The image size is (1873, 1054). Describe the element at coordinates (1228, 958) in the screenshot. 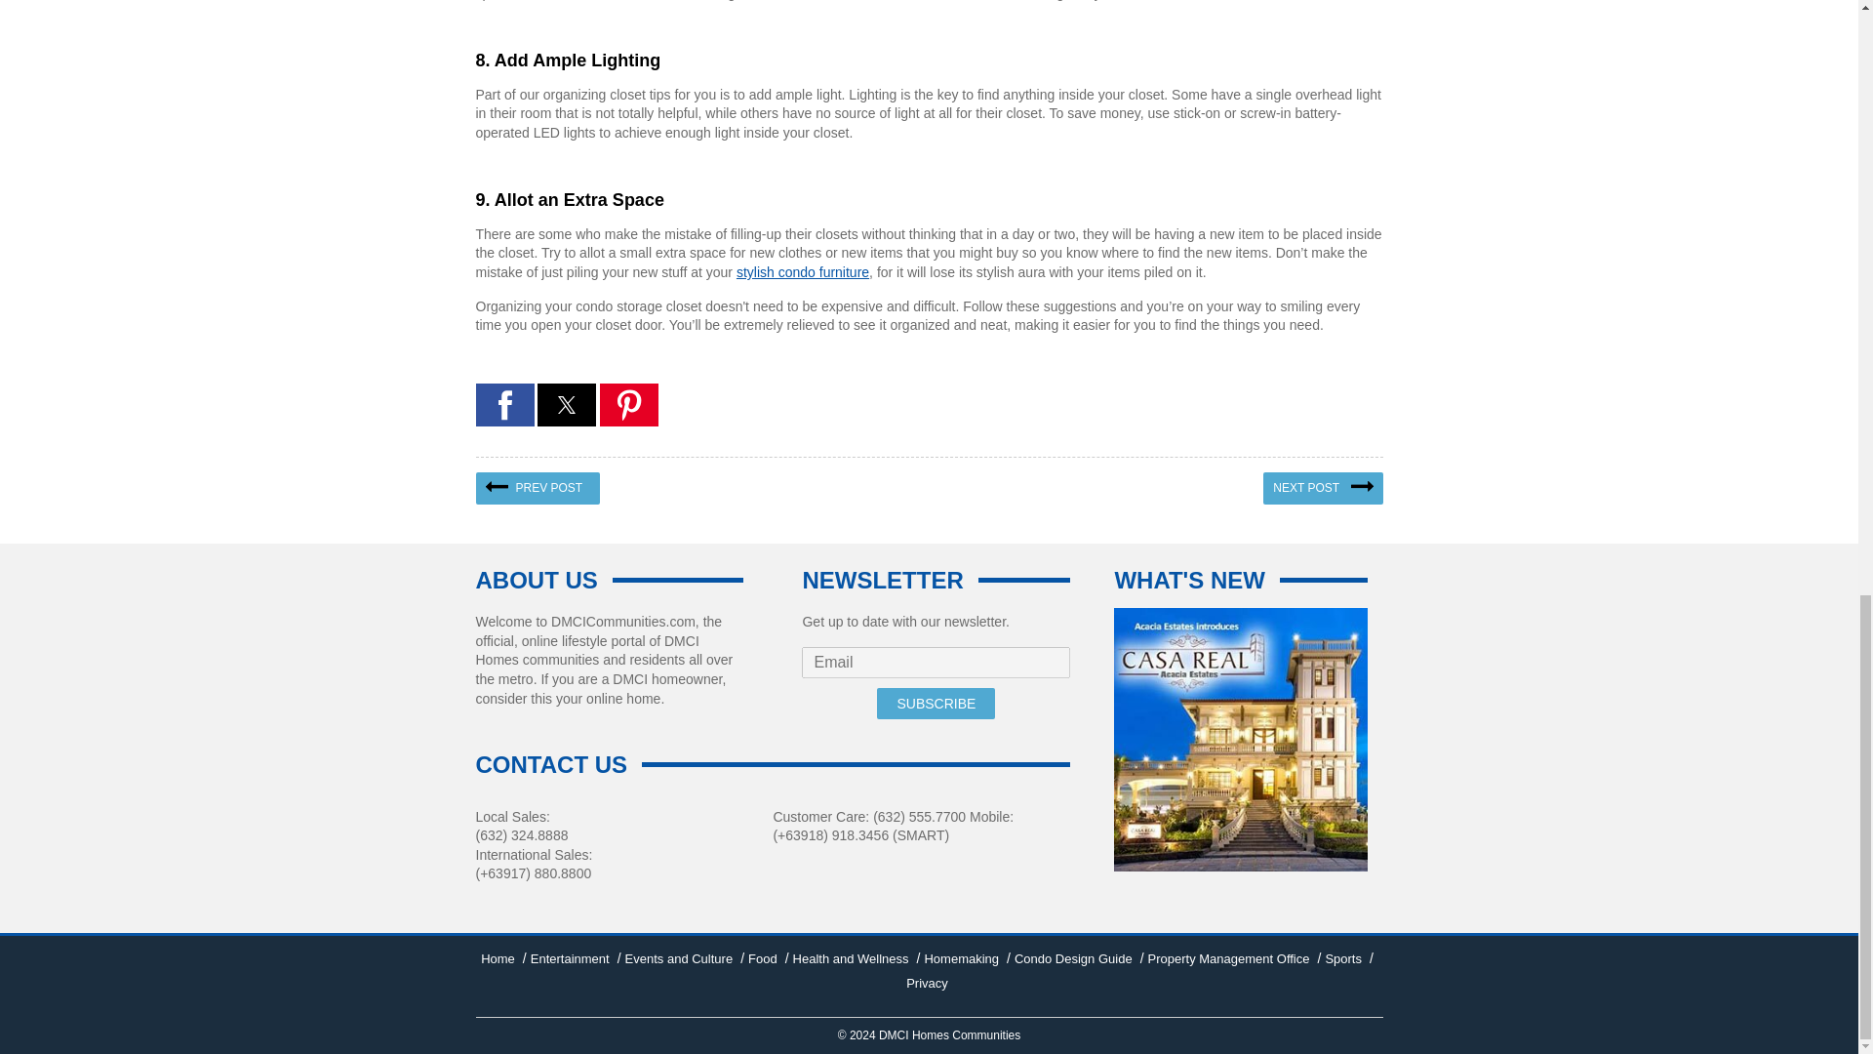

I see `Property Management Office` at that location.